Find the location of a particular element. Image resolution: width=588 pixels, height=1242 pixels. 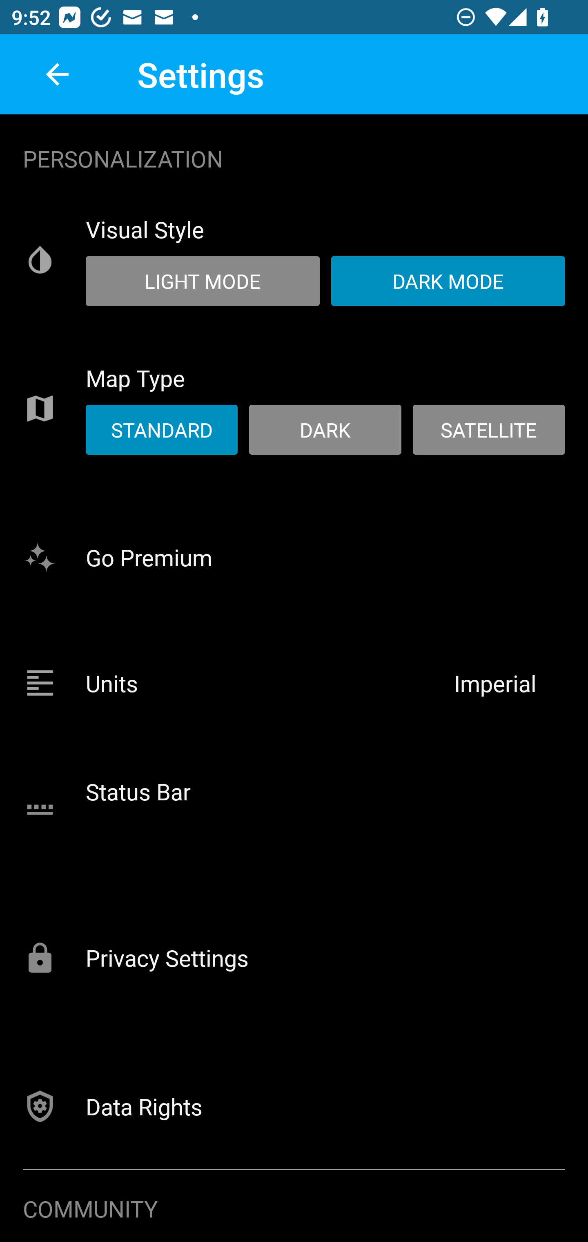

Go Premium is located at coordinates (294, 556).